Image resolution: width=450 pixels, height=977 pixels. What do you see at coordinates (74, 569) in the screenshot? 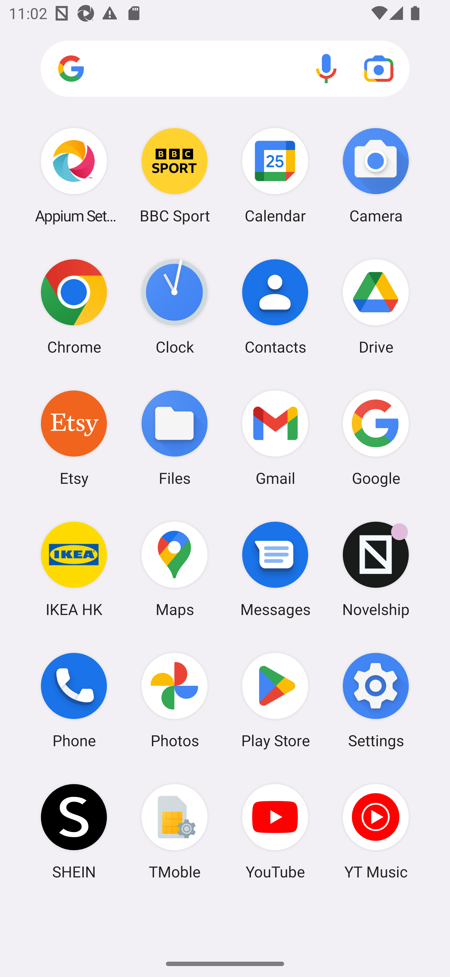
I see `IKEA HK` at bounding box center [74, 569].